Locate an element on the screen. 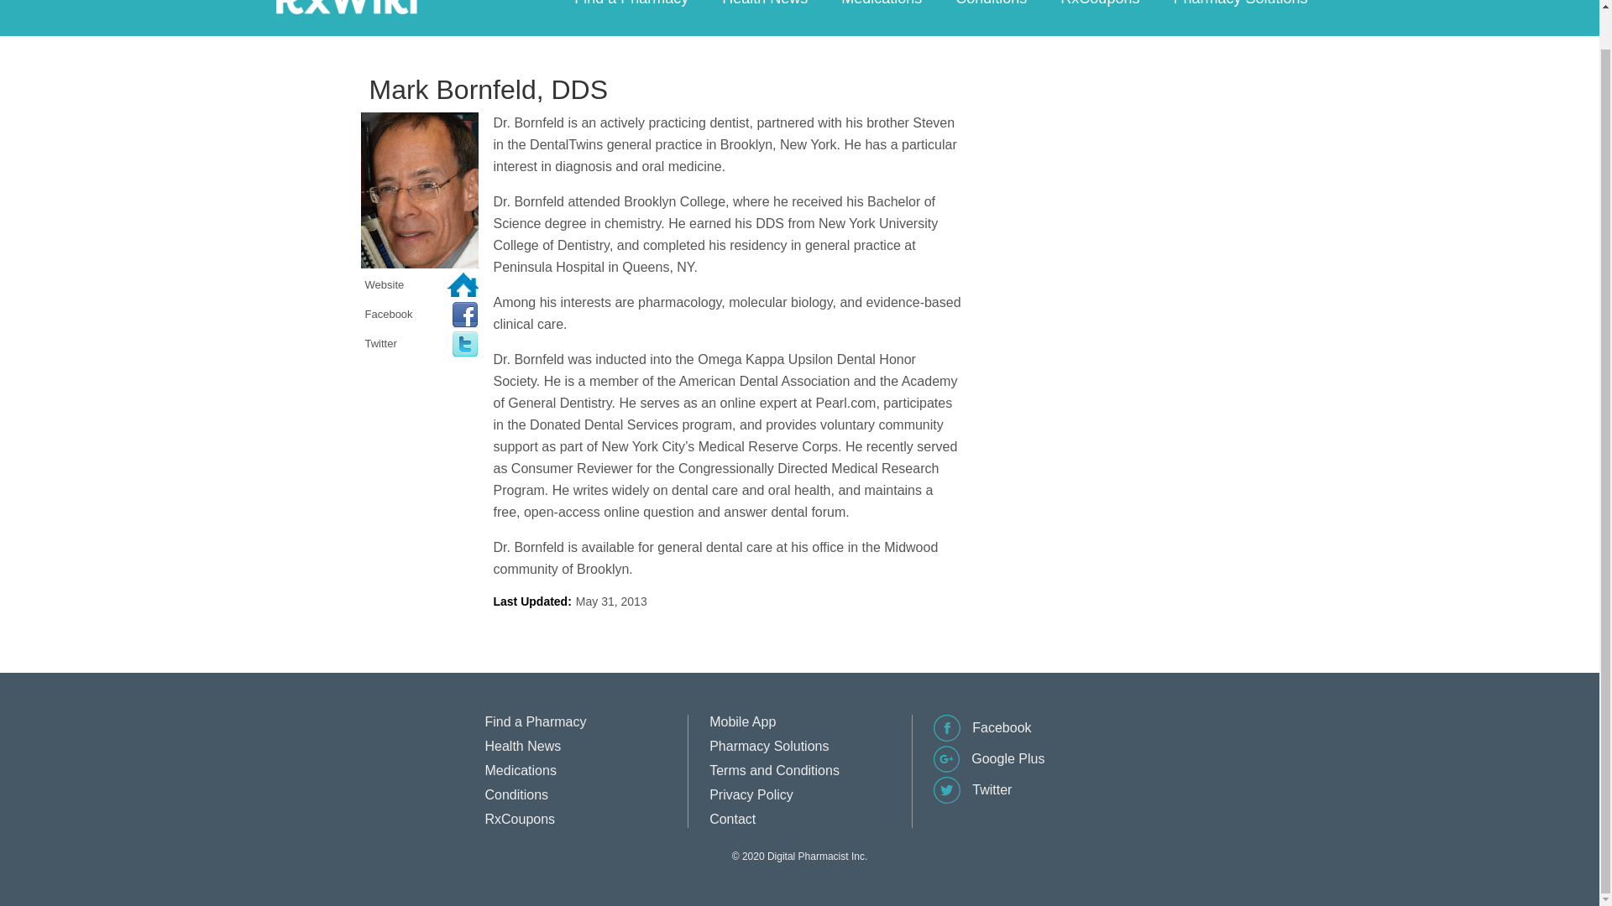  Twitter is located at coordinates (972, 799).